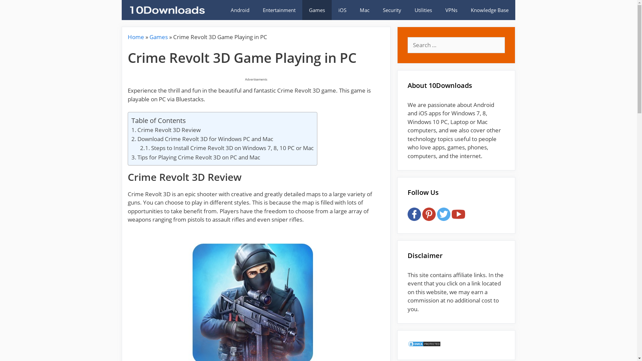 This screenshot has width=642, height=361. What do you see at coordinates (424, 345) in the screenshot?
I see `DMCA.com Protection Status` at bounding box center [424, 345].